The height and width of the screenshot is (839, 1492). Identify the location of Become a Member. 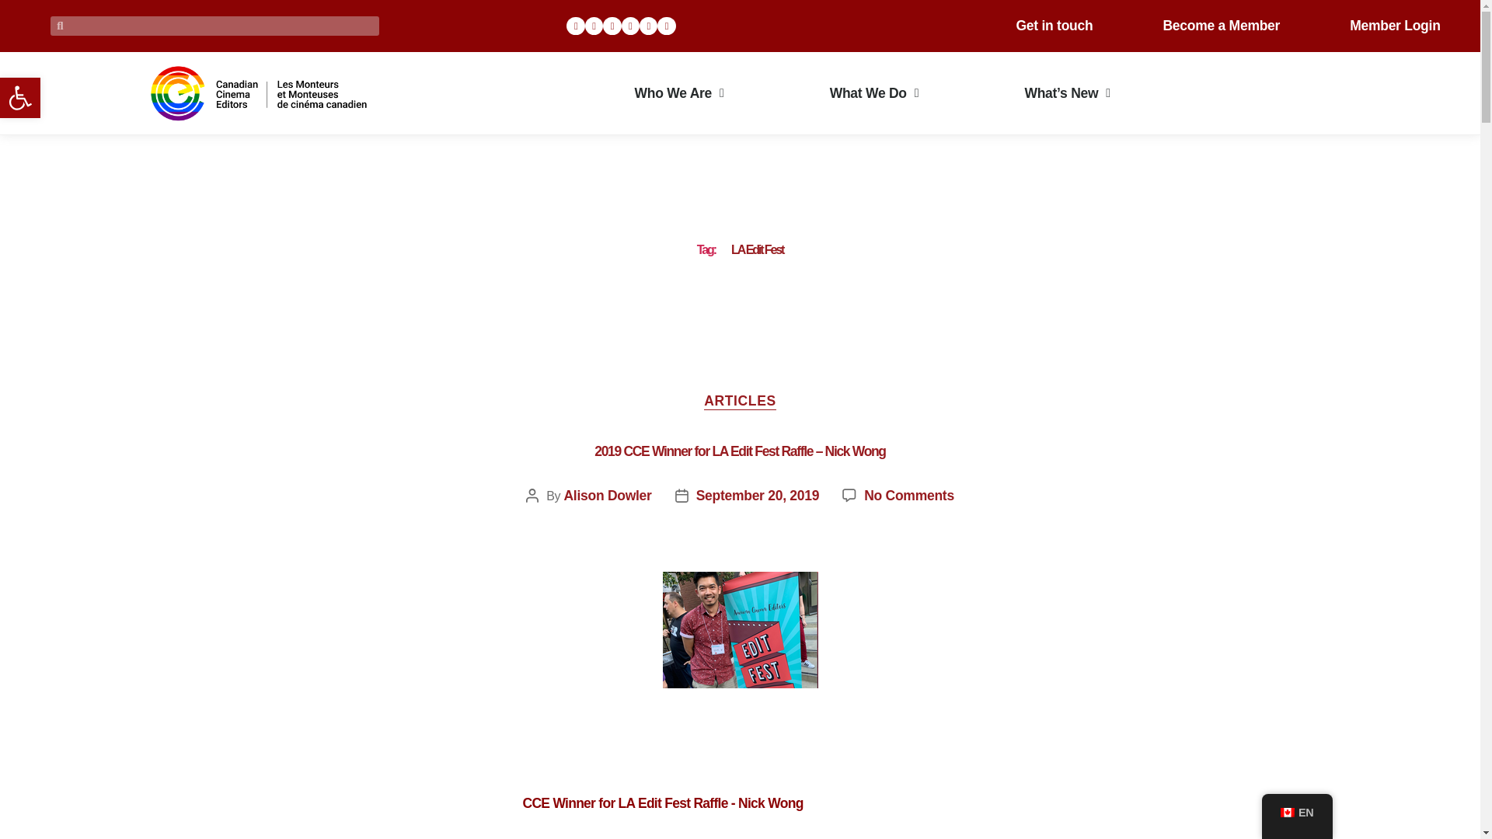
(1221, 25).